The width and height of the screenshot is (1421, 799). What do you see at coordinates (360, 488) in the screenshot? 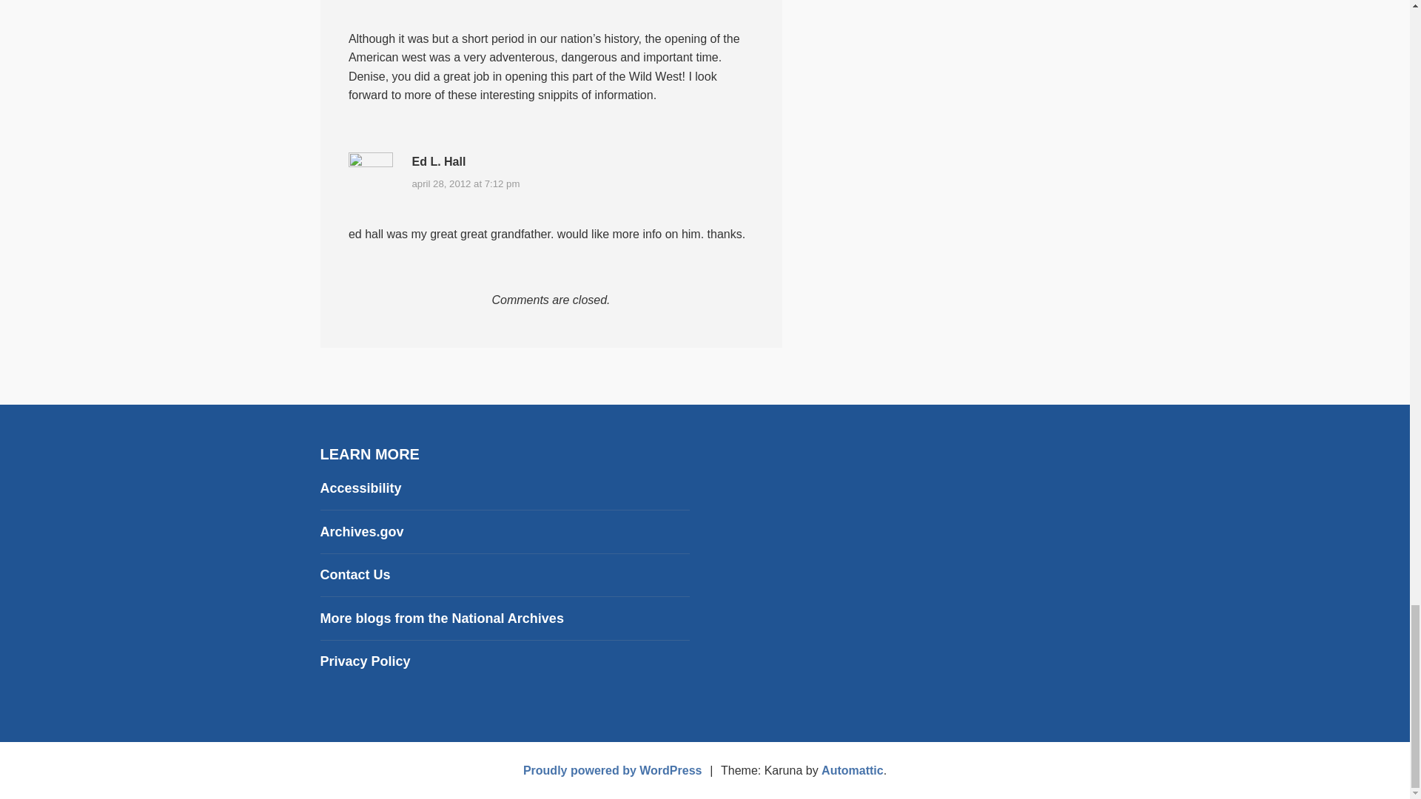
I see `Accessibility information on archives.gov` at bounding box center [360, 488].